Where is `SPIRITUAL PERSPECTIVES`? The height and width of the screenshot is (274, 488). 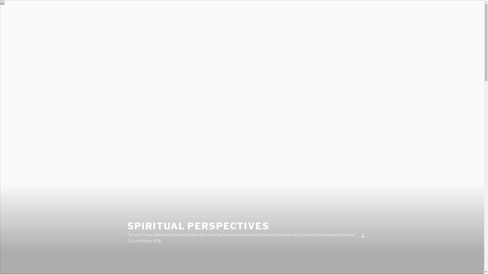
SPIRITUAL PERSPECTIVES is located at coordinates (198, 226).